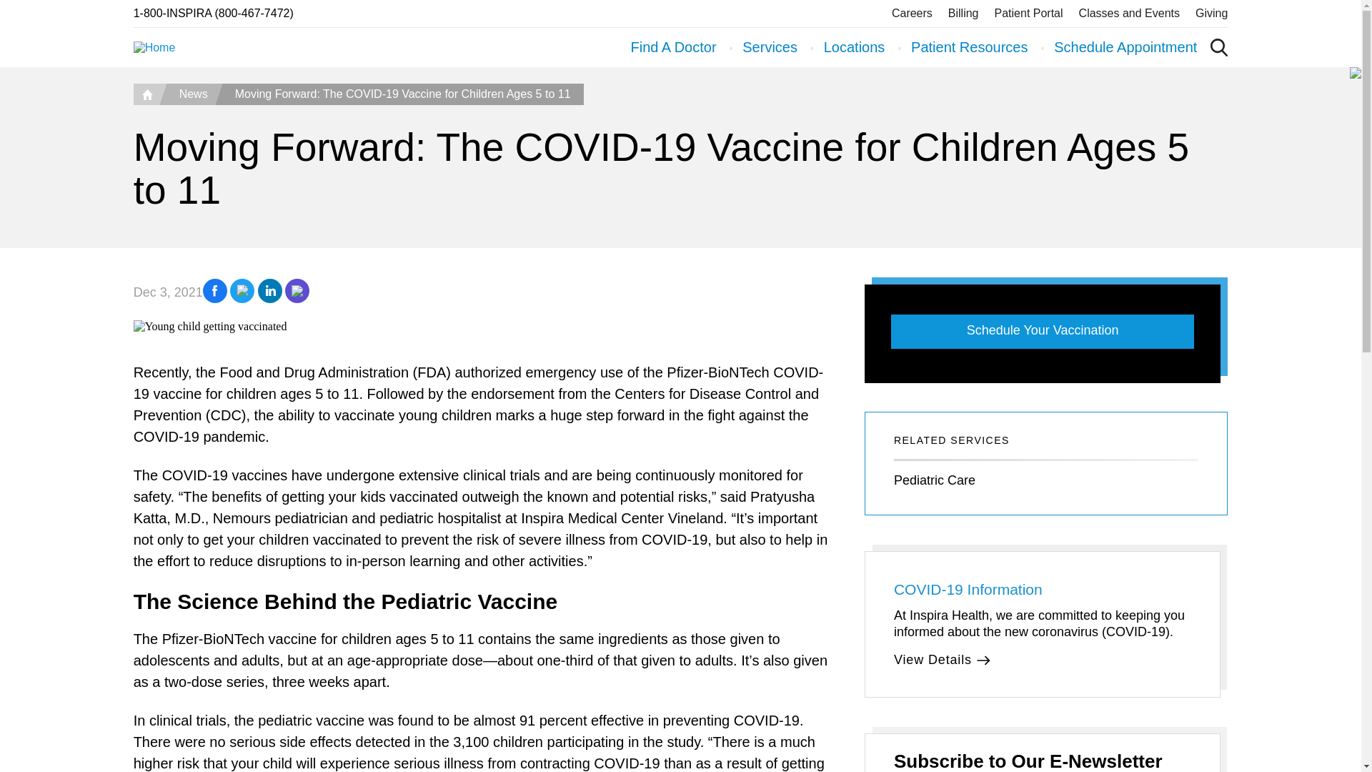 The width and height of the screenshot is (1372, 772). I want to click on Classes and Events, so click(1129, 13).